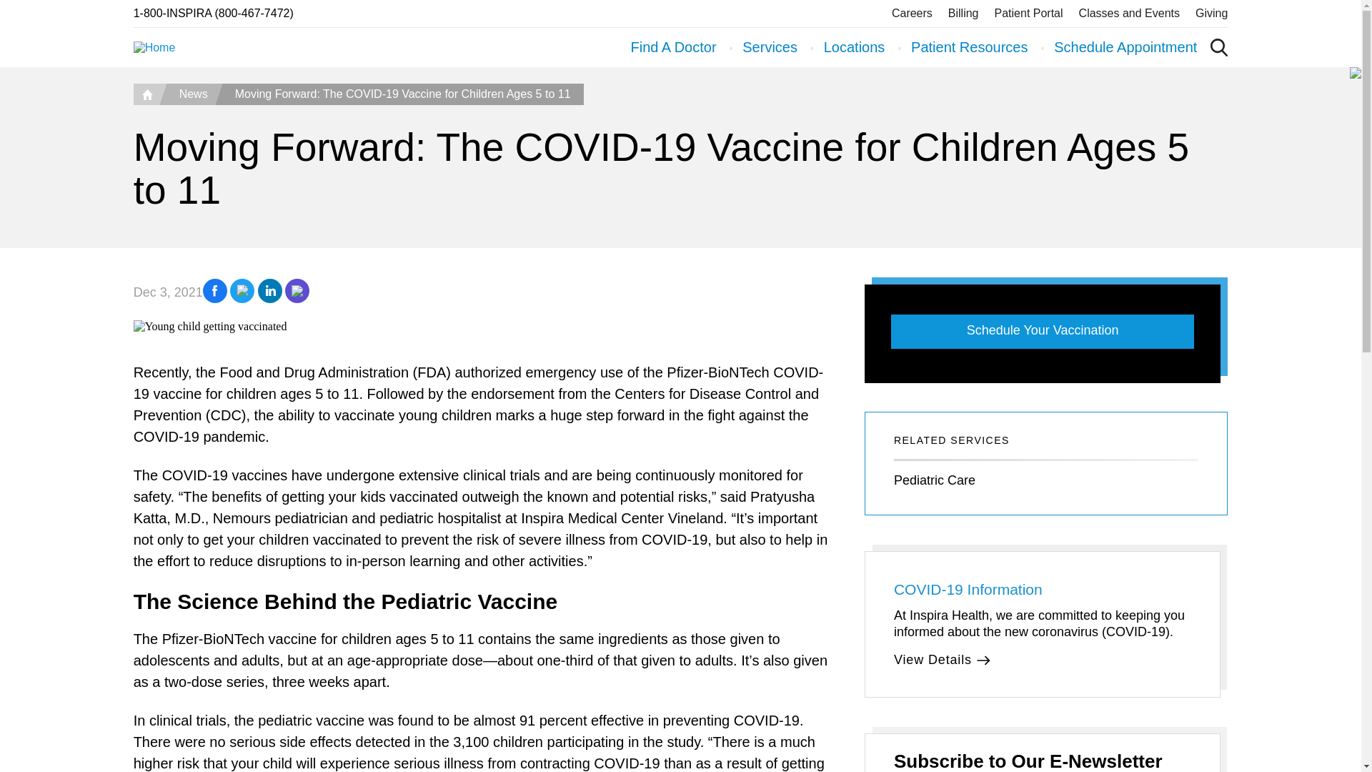 The width and height of the screenshot is (1372, 772). I want to click on Classes and Events, so click(1129, 13).